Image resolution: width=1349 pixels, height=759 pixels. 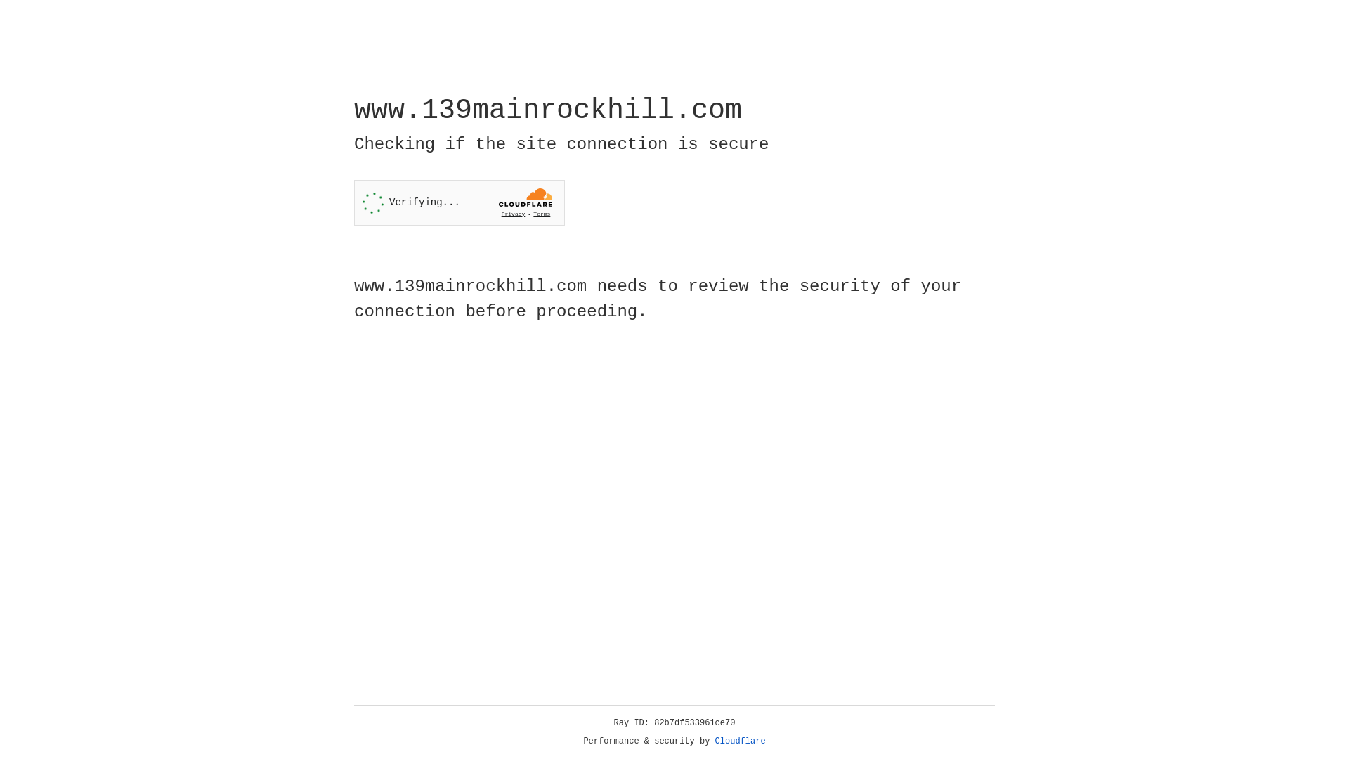 What do you see at coordinates (460, 202) in the screenshot?
I see `Widget containing a Cloudflare security challenge` at bounding box center [460, 202].